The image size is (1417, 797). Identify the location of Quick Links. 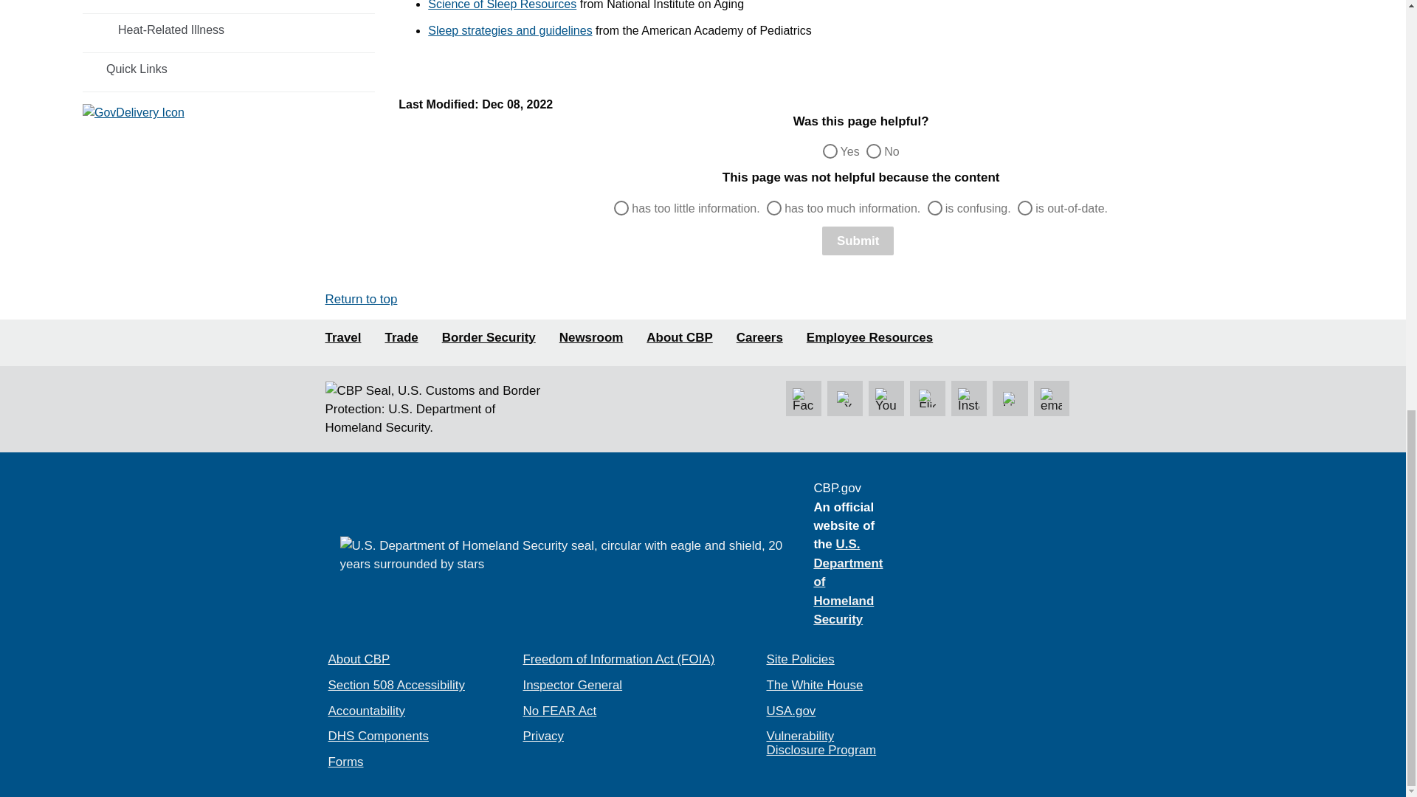
(229, 69).